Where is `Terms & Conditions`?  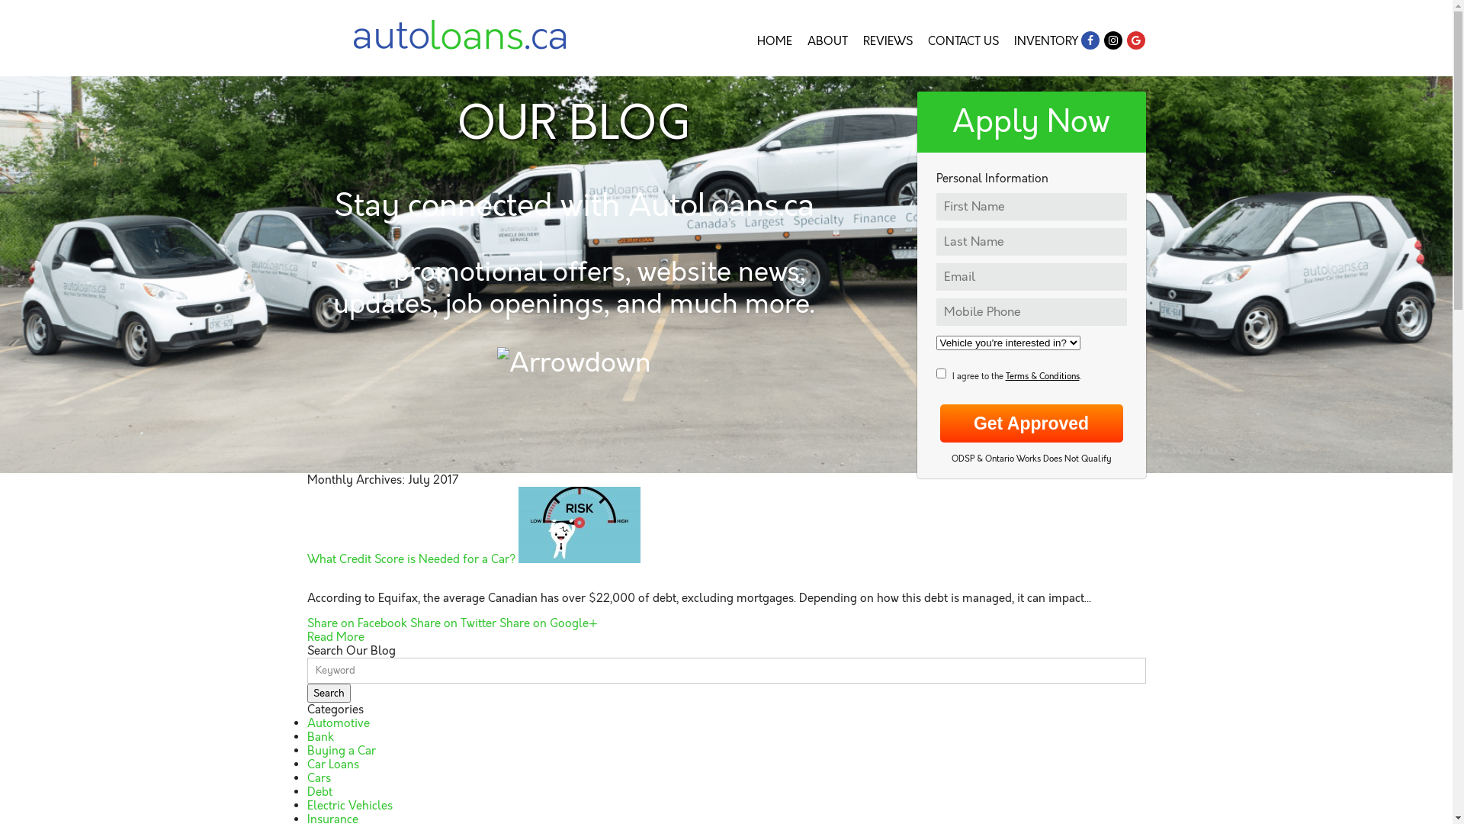 Terms & Conditions is located at coordinates (1042, 377).